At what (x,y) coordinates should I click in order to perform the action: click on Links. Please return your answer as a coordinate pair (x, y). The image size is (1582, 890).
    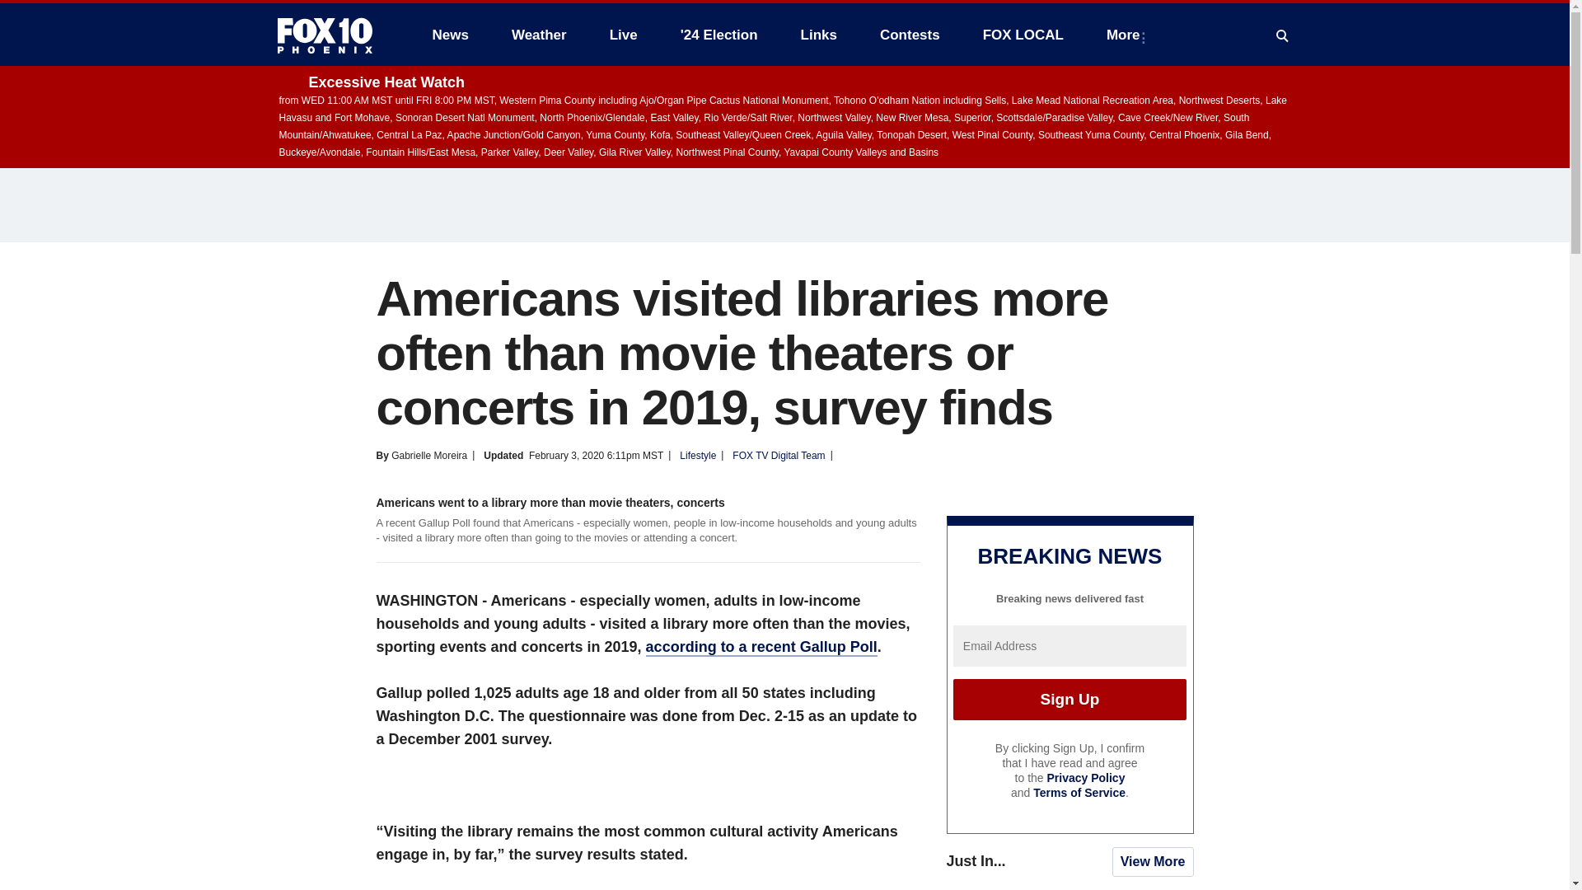
    Looking at the image, I should click on (819, 35).